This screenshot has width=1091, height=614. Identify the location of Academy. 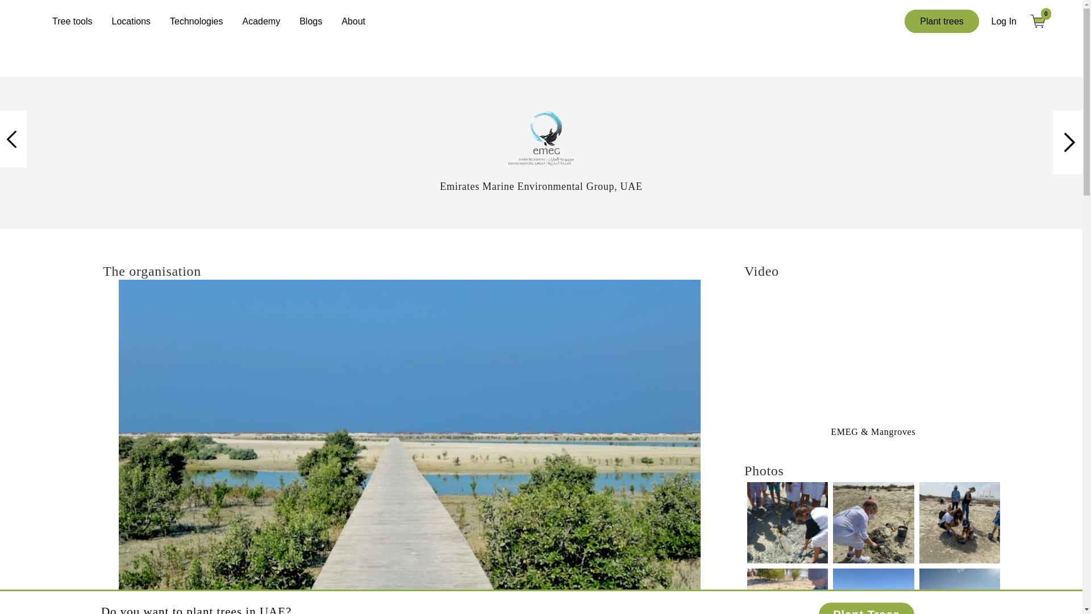
(261, 21).